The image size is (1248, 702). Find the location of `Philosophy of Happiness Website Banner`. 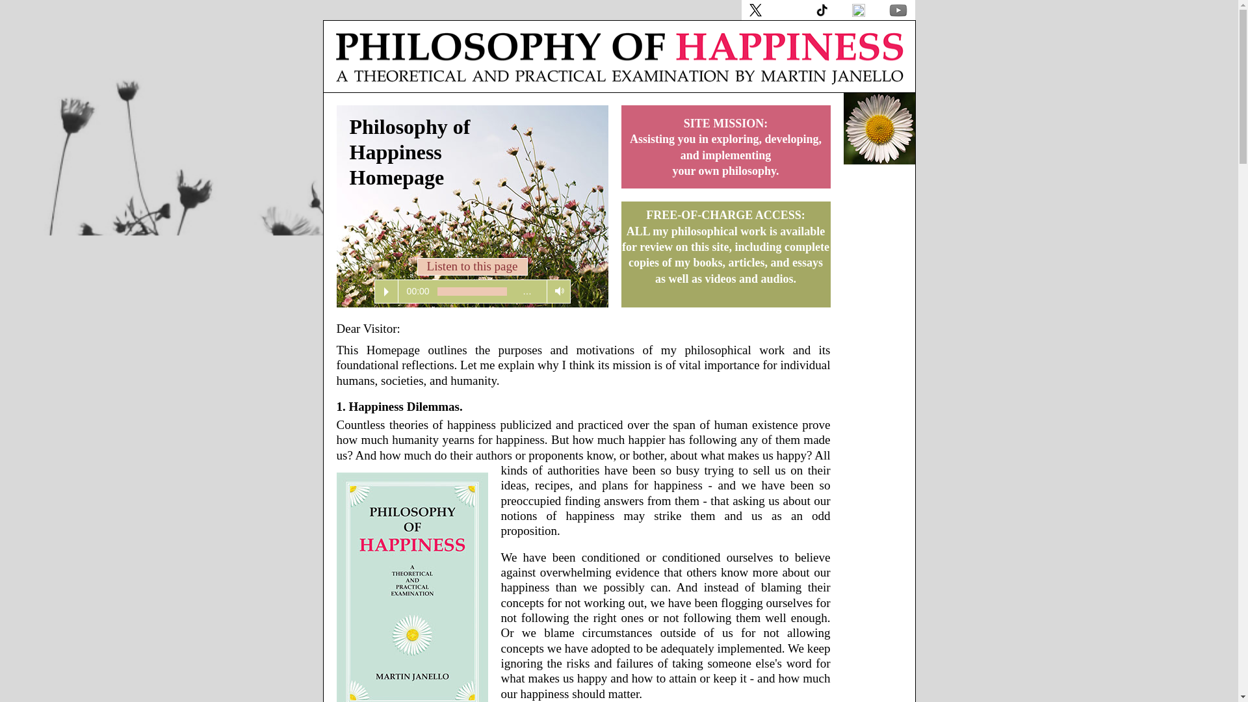

Philosophy of Happiness Website Banner is located at coordinates (621, 57).